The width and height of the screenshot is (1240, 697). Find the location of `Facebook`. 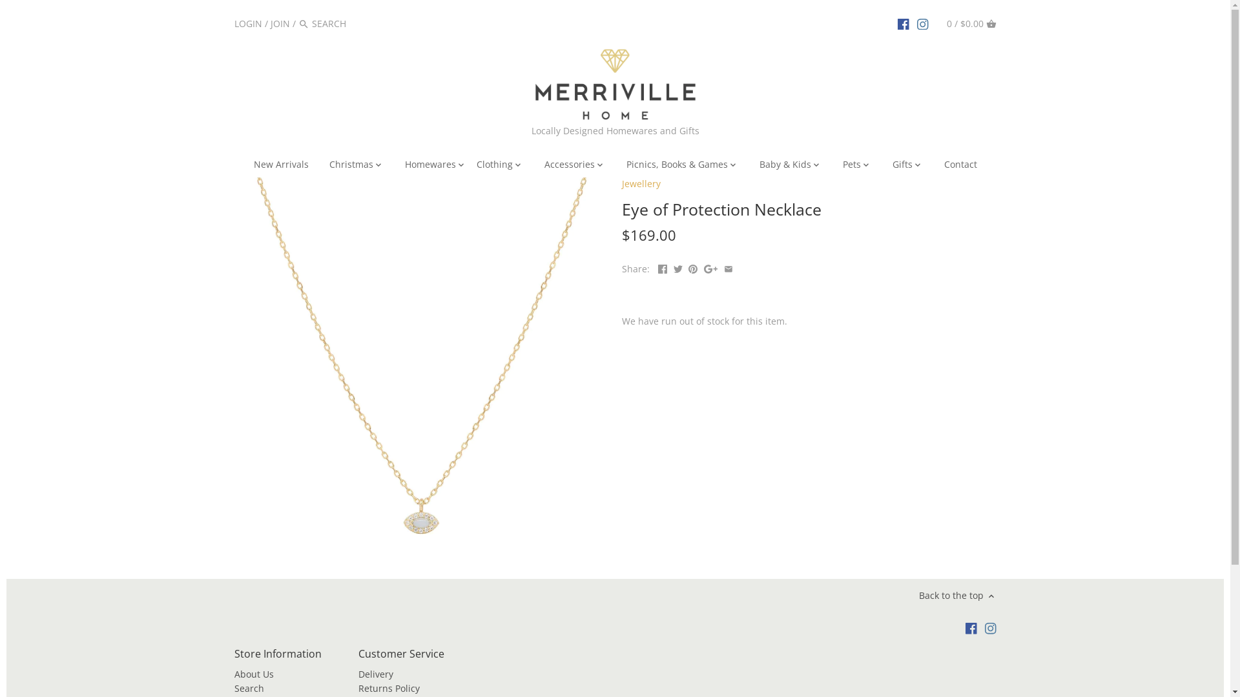

Facebook is located at coordinates (663, 267).